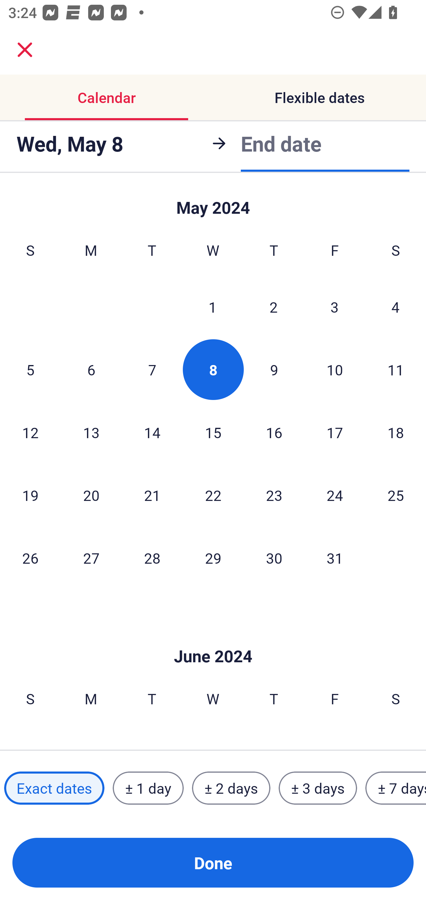  Describe the element at coordinates (30, 558) in the screenshot. I see `26 Sunday, May 26, 2024` at that location.